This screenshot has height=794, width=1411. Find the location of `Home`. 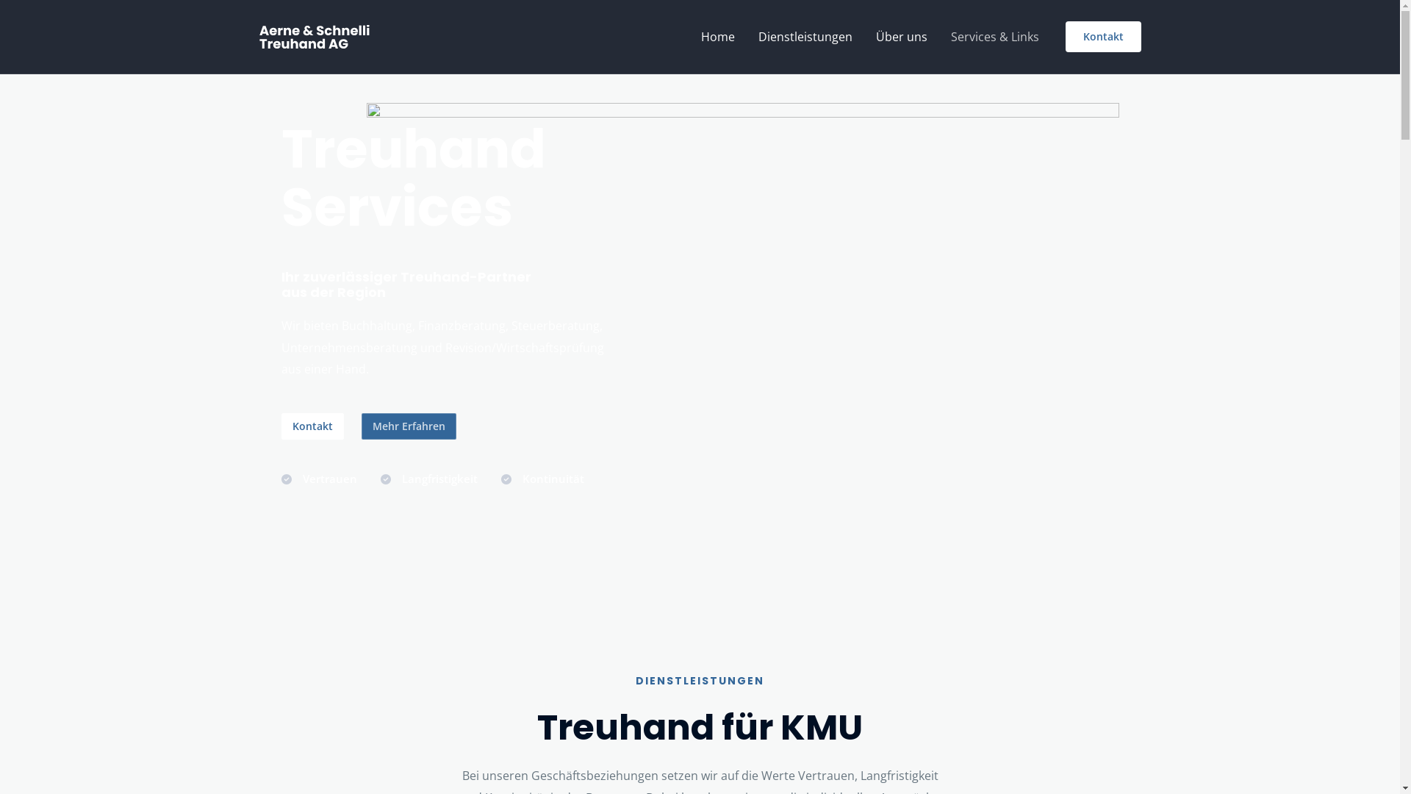

Home is located at coordinates (718, 37).